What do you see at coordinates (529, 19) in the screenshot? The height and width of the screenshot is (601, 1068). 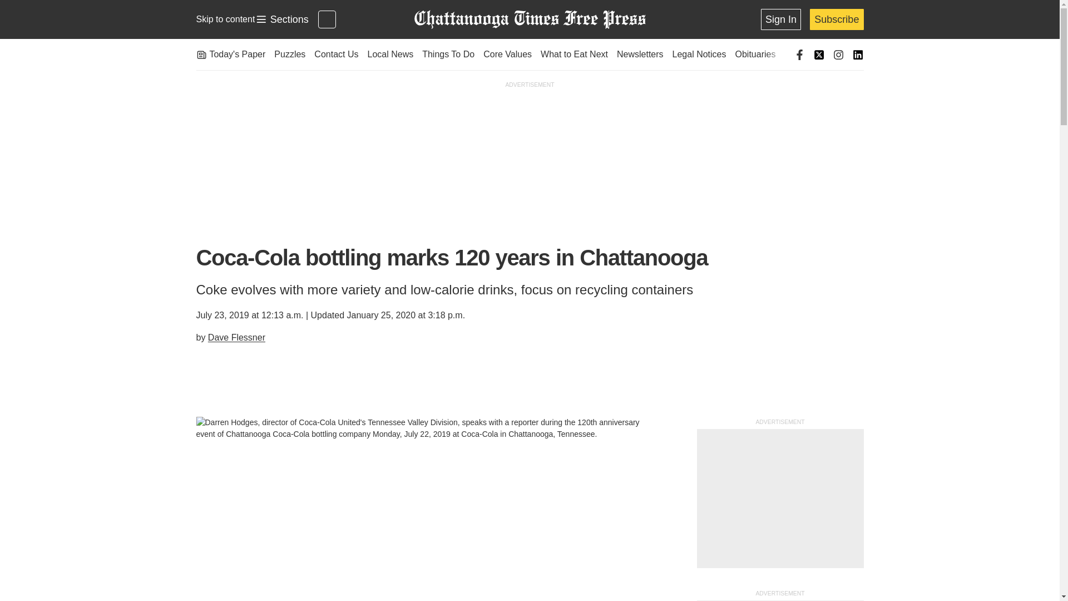 I see `Times Free Press` at bounding box center [529, 19].